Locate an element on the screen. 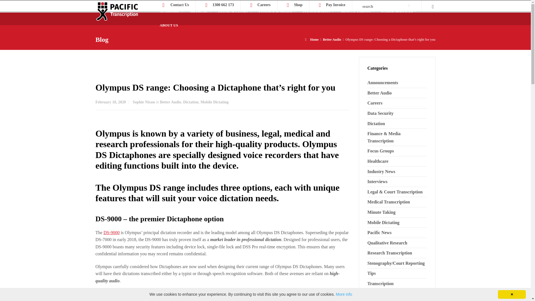 The width and height of the screenshot is (535, 301). MEDICAL is located at coordinates (201, 11).